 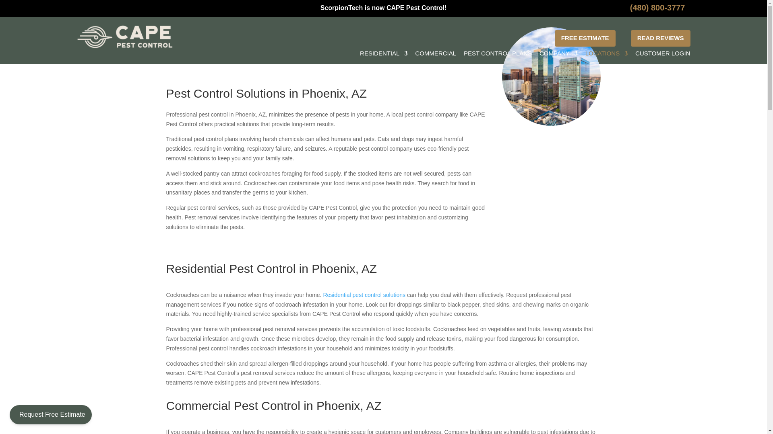 I want to click on Cape Pest Control Phoenix Az 97544d07 1920w, so click(x=552, y=77).